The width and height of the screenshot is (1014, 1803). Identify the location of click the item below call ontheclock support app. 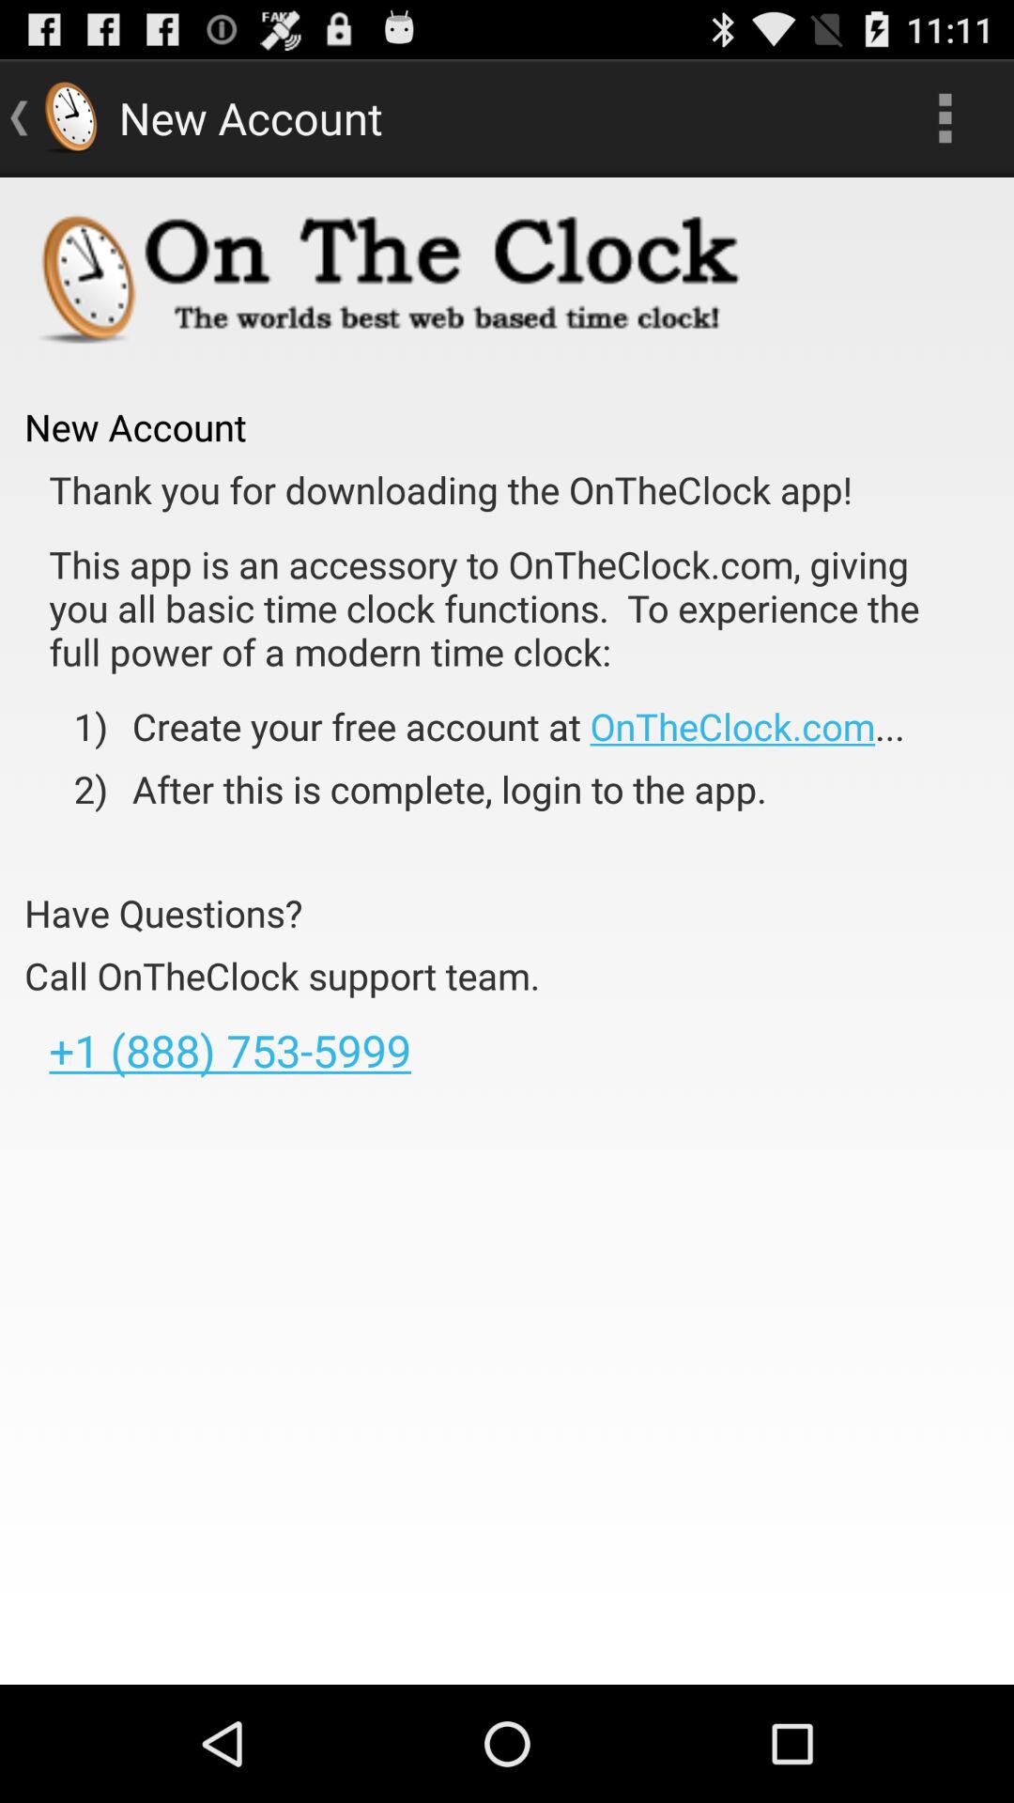
(229, 1050).